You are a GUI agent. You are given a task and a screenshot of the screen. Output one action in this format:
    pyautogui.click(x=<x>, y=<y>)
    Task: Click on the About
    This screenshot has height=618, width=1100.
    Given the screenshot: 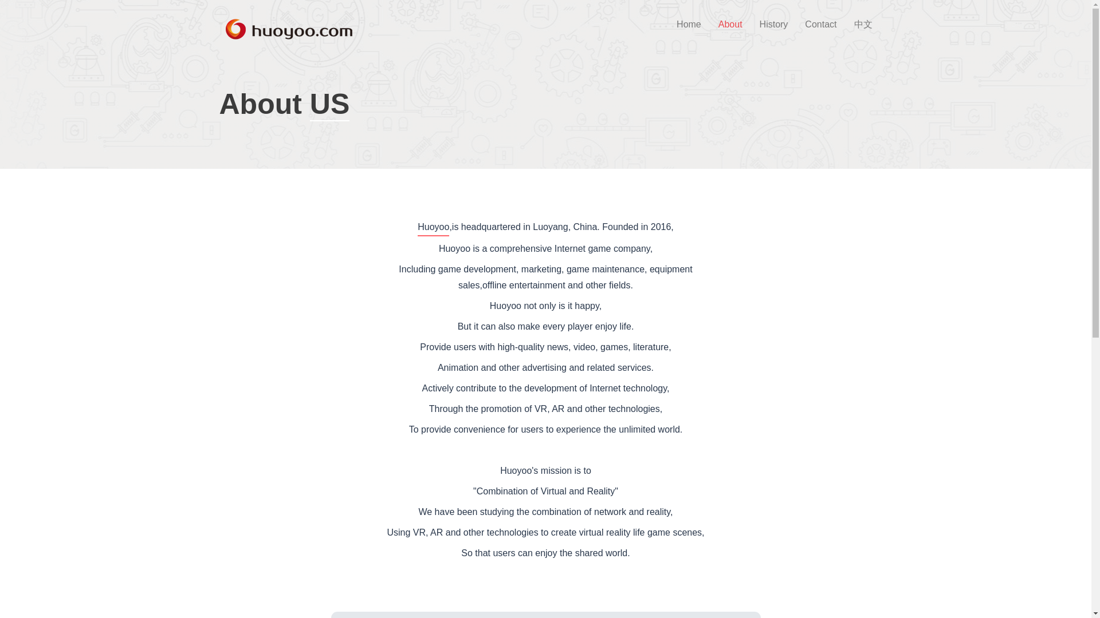 What is the action you would take?
    pyautogui.click(x=730, y=24)
    